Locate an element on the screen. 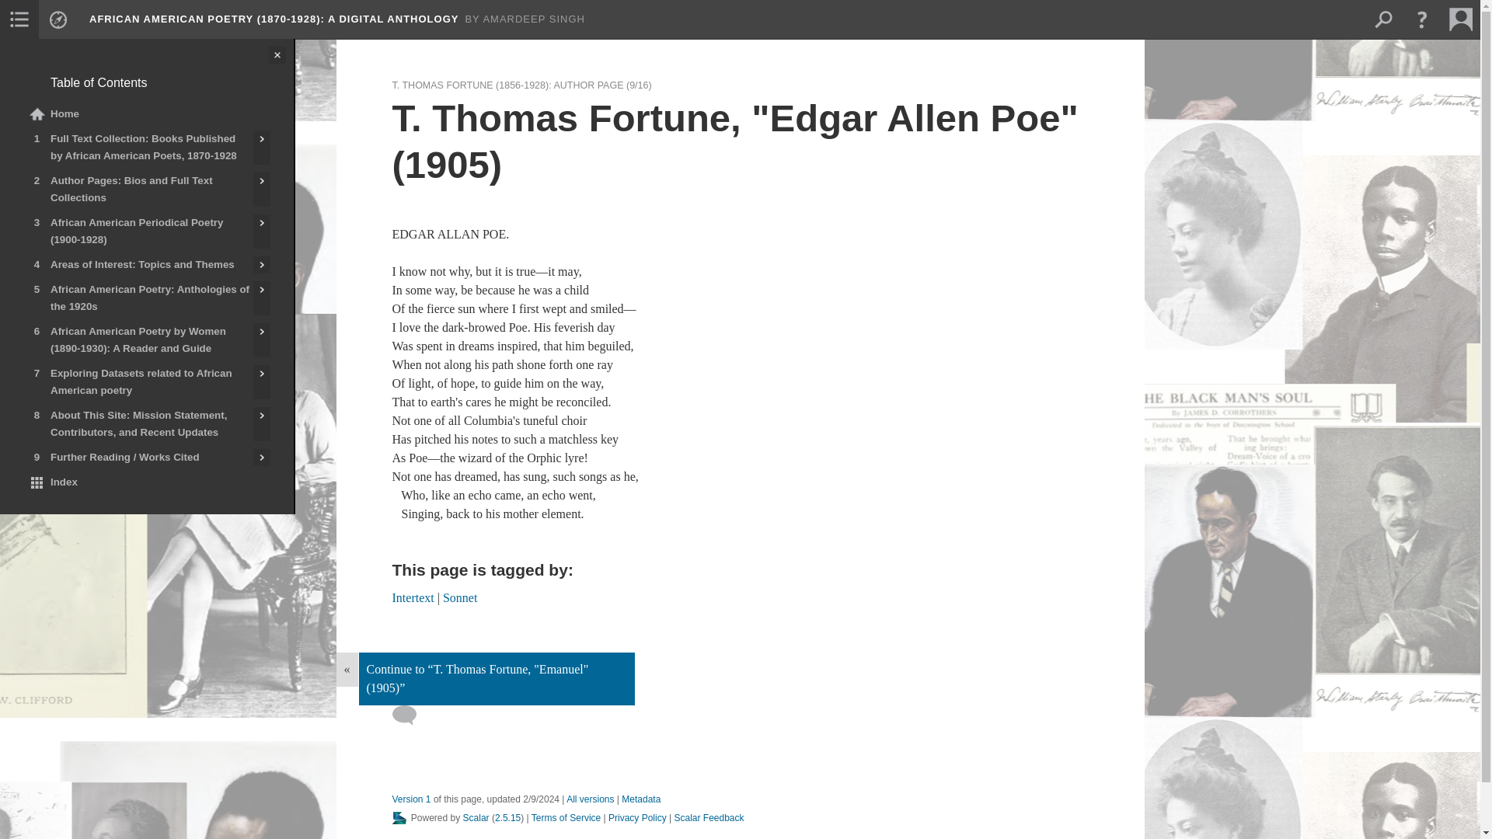 Image resolution: width=1492 pixels, height=839 pixels. Areas of Interest: Topics and Themes is located at coordinates (136, 265).